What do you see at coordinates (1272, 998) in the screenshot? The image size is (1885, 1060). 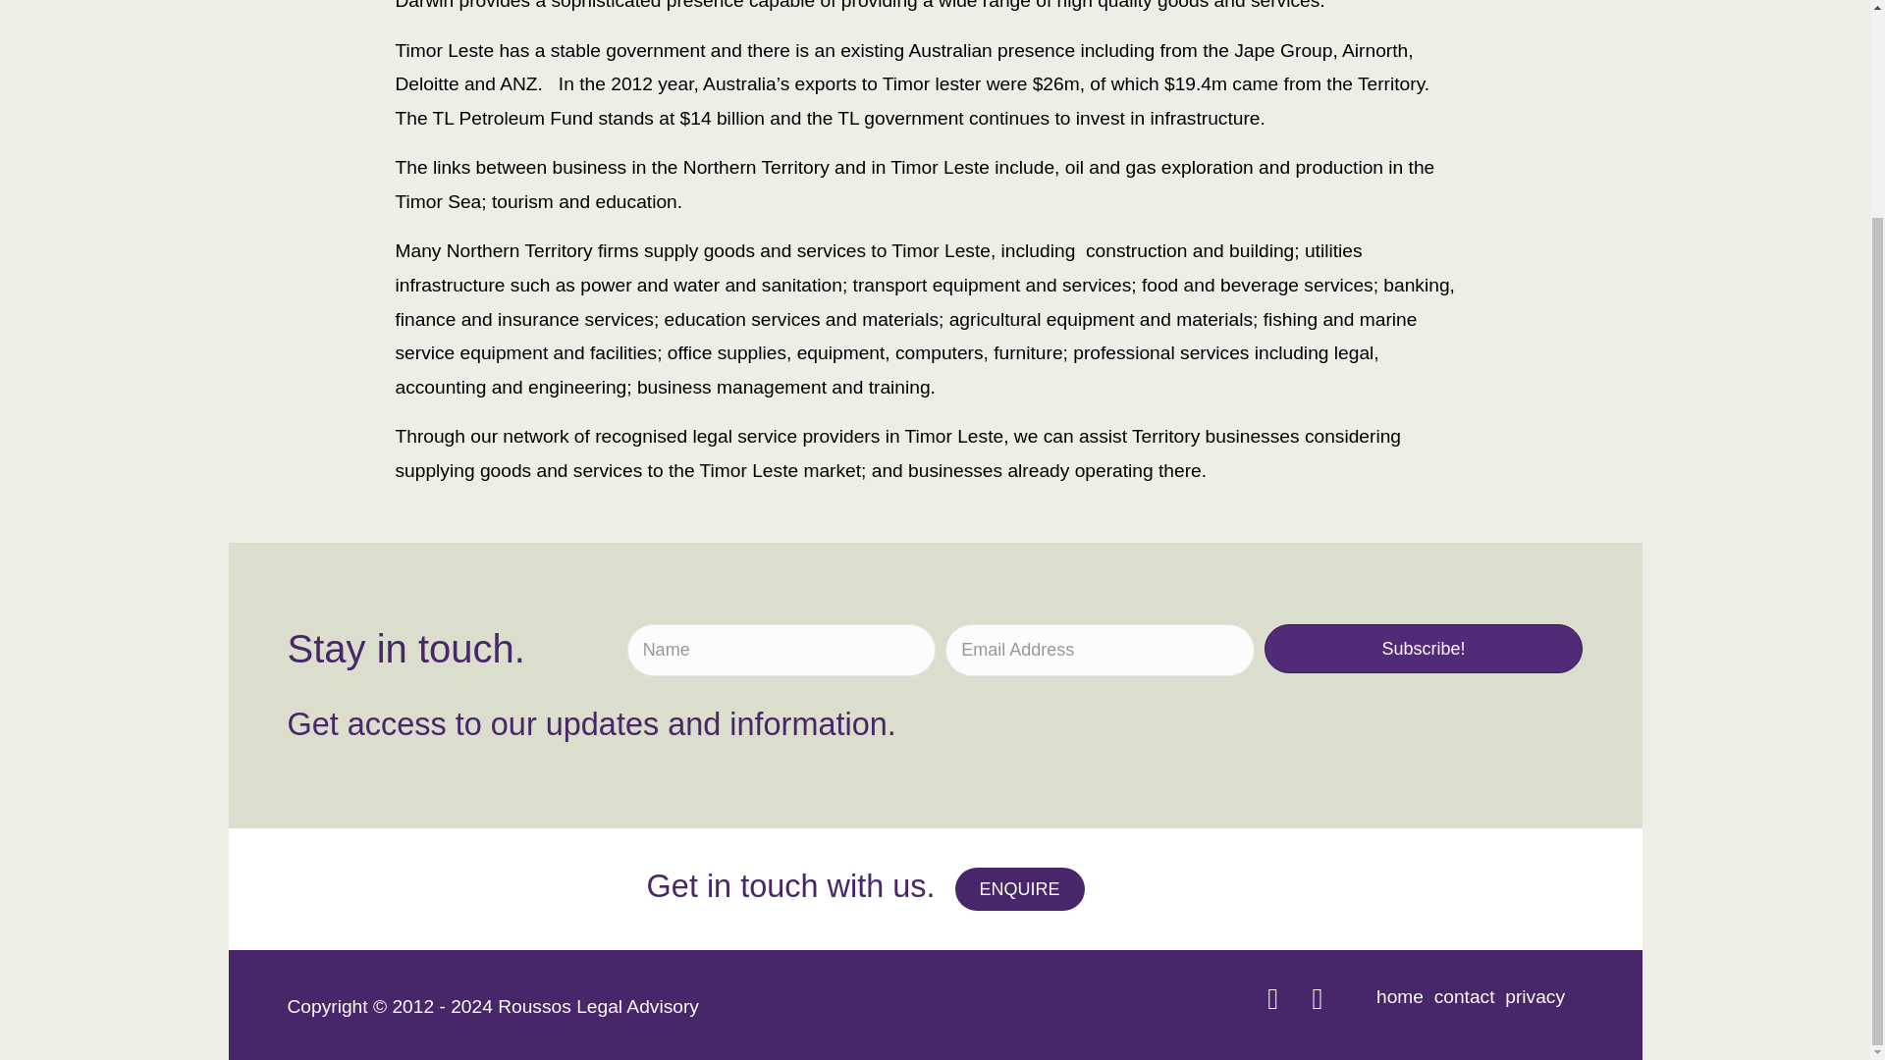 I see `Facebook` at bounding box center [1272, 998].